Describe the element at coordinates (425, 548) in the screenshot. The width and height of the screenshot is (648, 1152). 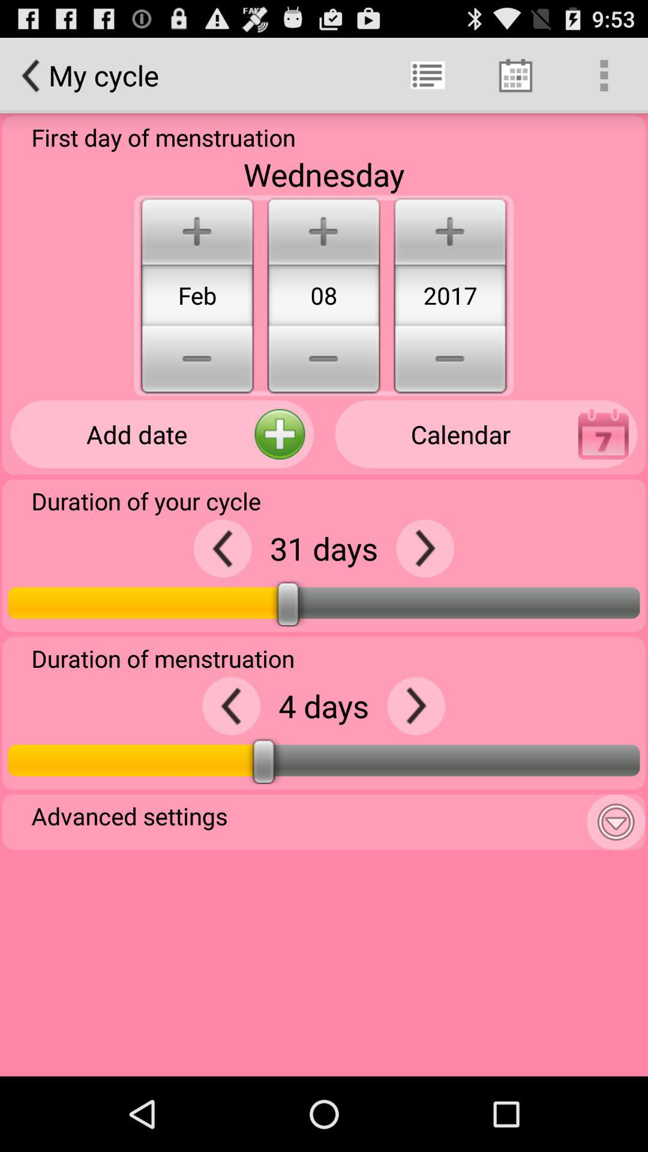
I see `right arrow button` at that location.